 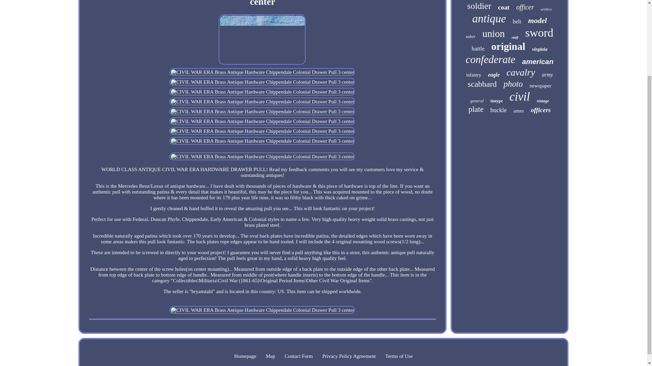 I want to click on cavalry, so click(x=521, y=73).